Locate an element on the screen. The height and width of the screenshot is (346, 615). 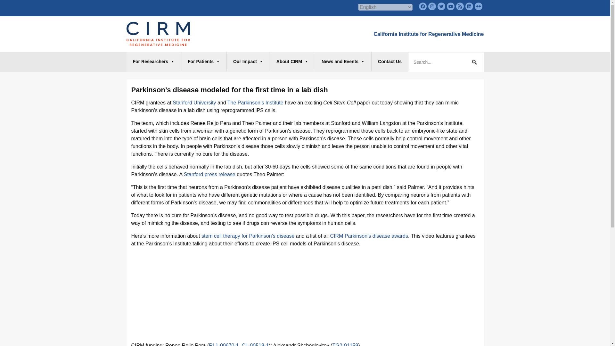
For Researchers is located at coordinates (154, 62).